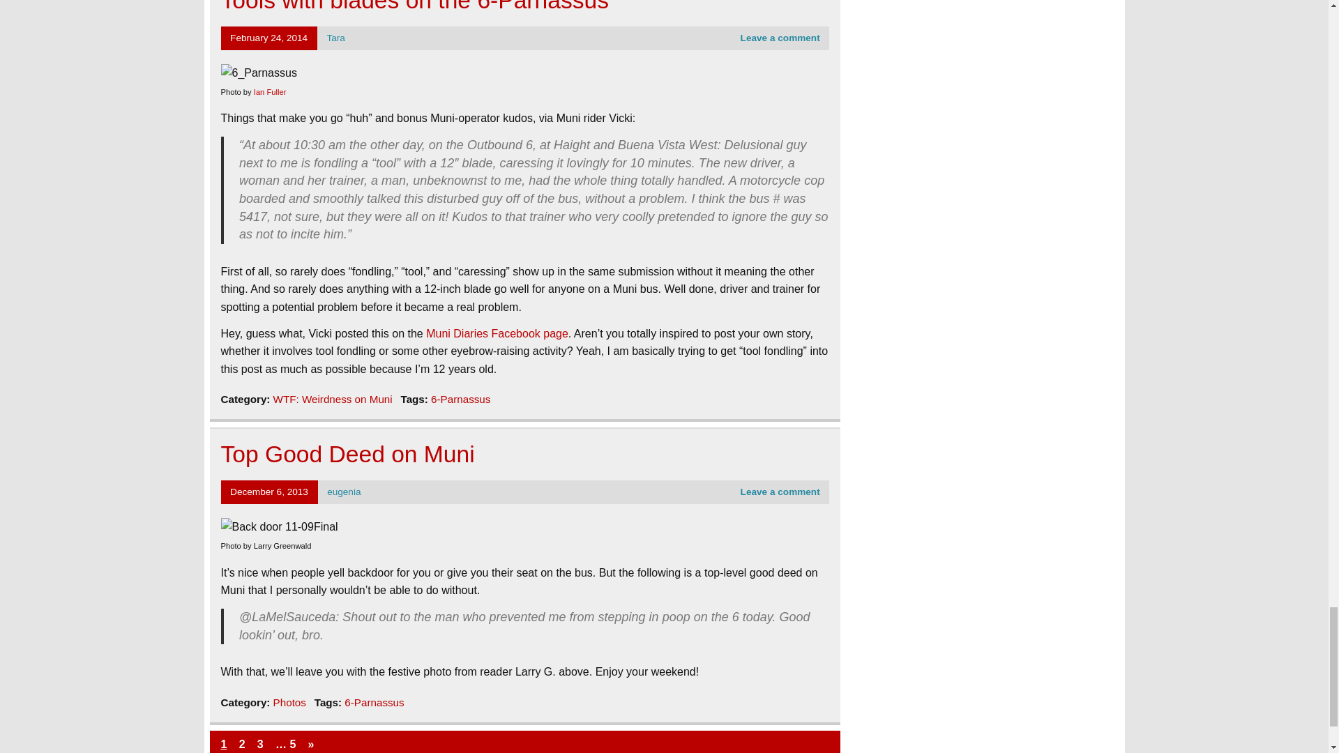  Describe the element at coordinates (335, 38) in the screenshot. I see `View all posts by Tara` at that location.